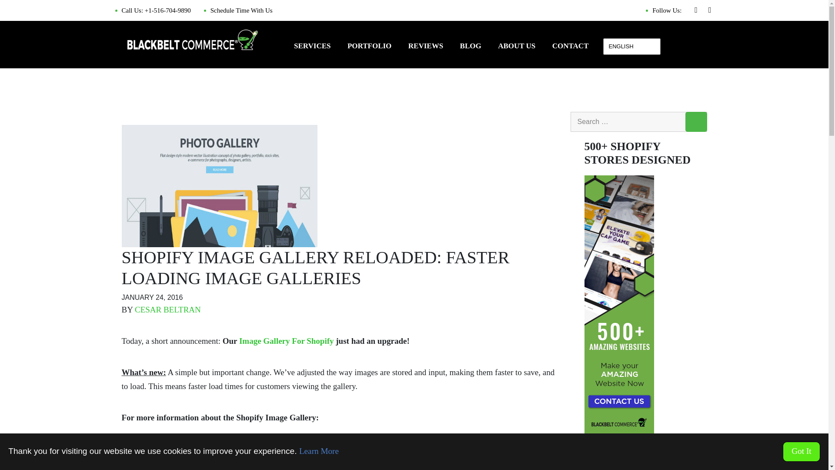  Describe the element at coordinates (663, 10) in the screenshot. I see `Follow Us:` at that location.